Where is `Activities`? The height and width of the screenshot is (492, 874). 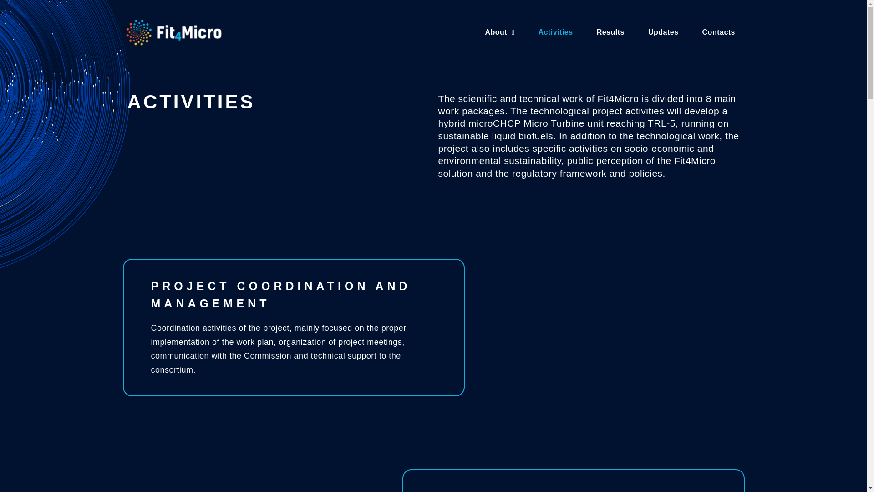 Activities is located at coordinates (555, 32).